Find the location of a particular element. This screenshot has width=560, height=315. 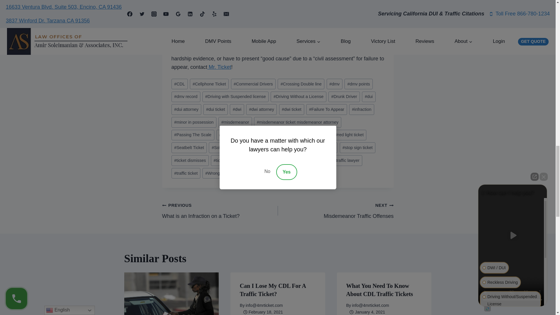

Cellphone Ticket is located at coordinates (209, 84).